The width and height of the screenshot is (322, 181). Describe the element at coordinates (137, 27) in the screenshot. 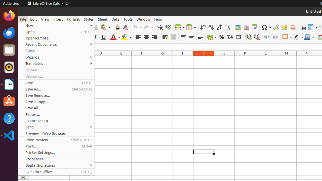

I see `Undo` at that location.